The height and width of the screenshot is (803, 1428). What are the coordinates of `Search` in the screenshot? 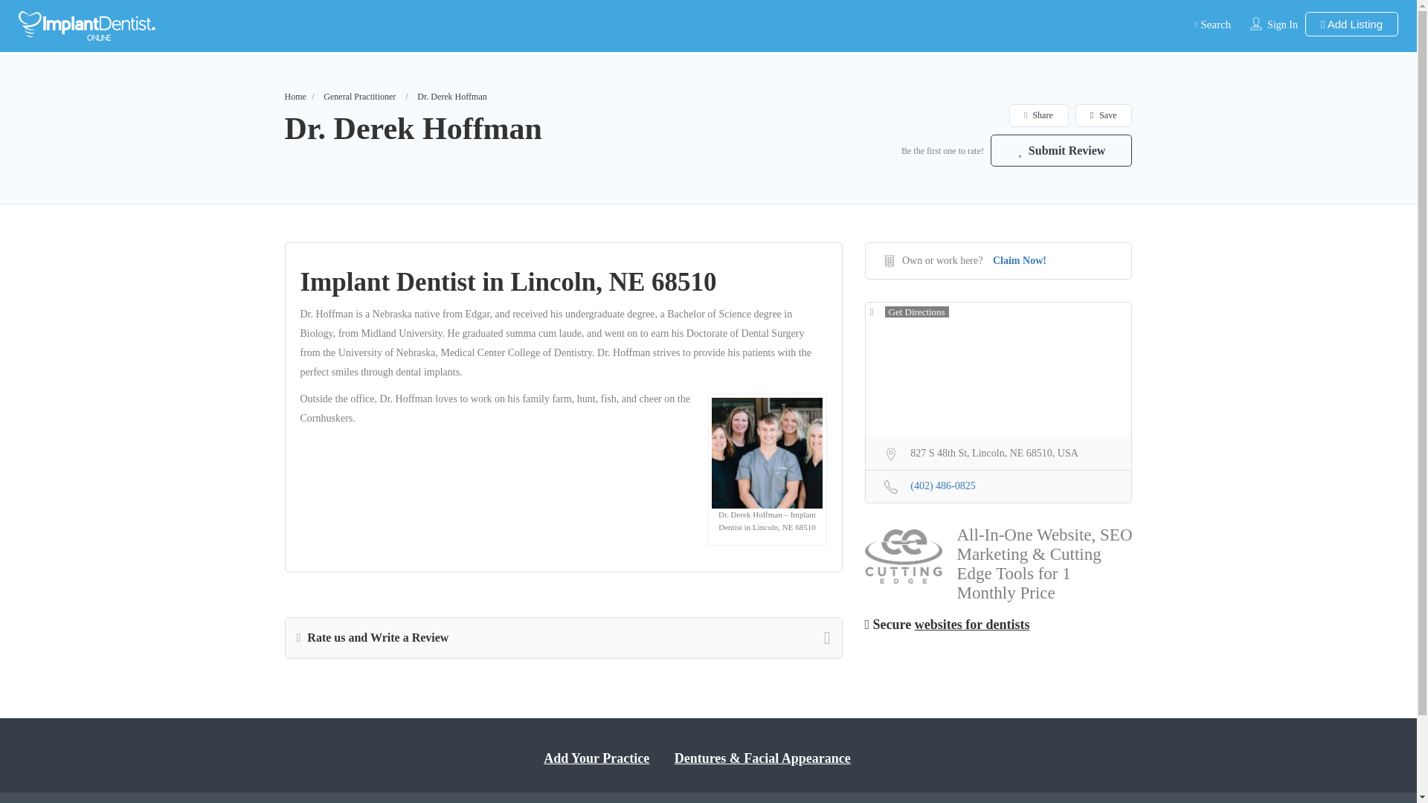 It's located at (1212, 24).